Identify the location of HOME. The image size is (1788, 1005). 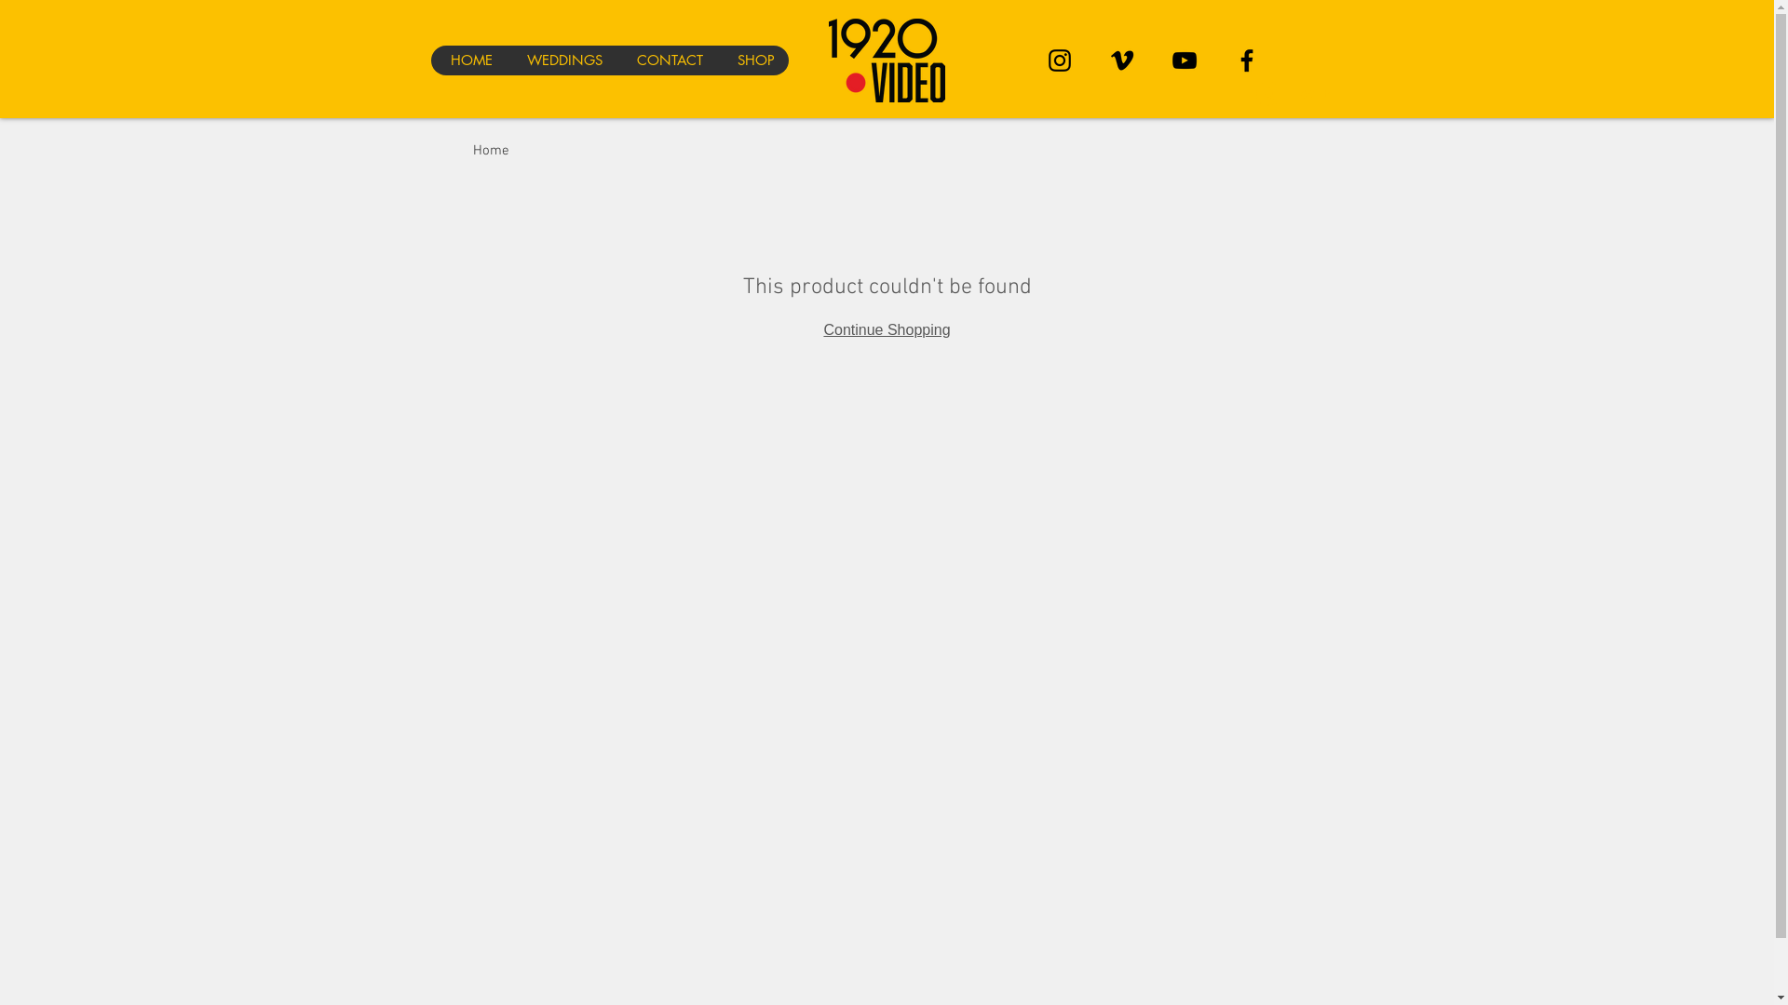
(467, 60).